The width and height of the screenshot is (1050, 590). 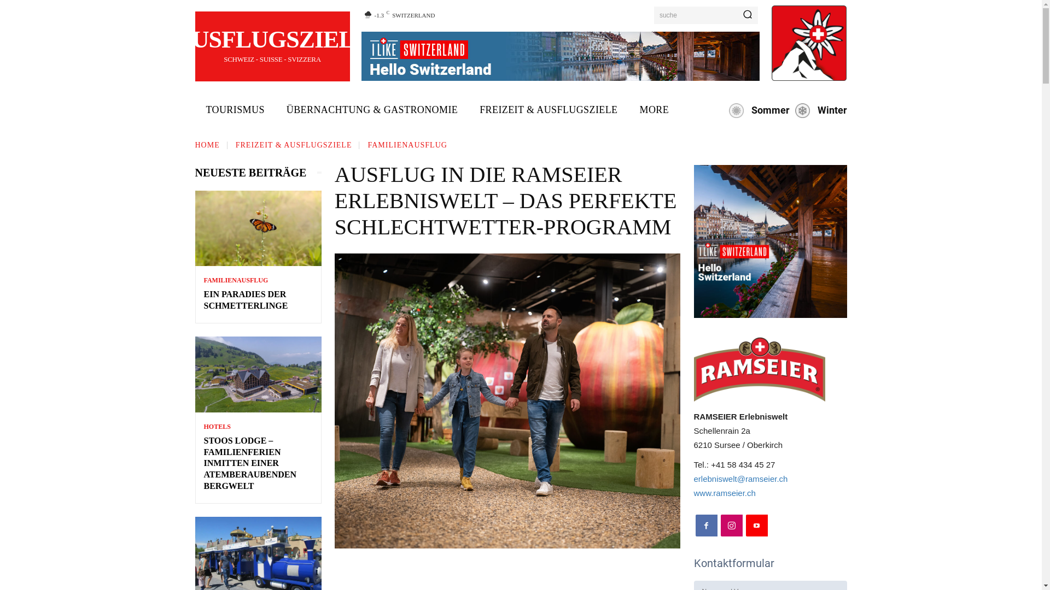 What do you see at coordinates (740, 479) in the screenshot?
I see `erlebniswelt@ramseier.ch` at bounding box center [740, 479].